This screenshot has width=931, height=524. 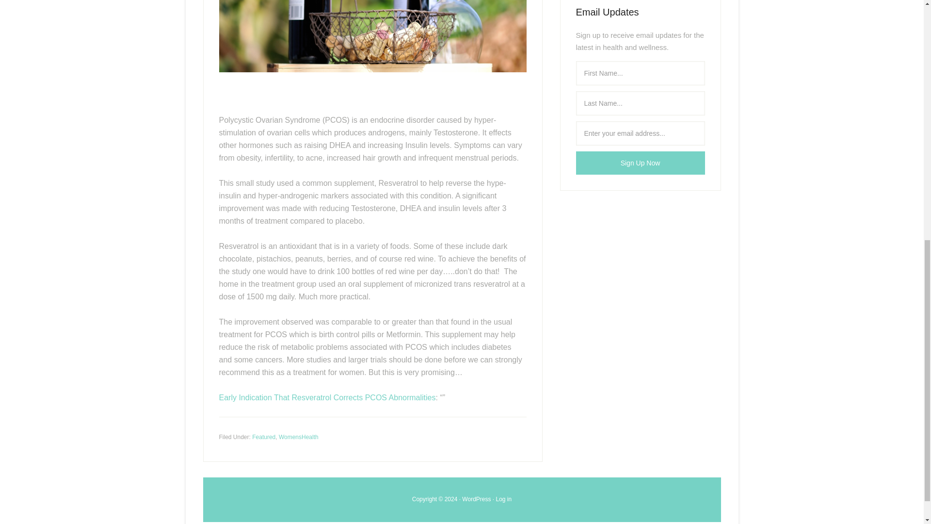 I want to click on WomensHealth, so click(x=298, y=437).